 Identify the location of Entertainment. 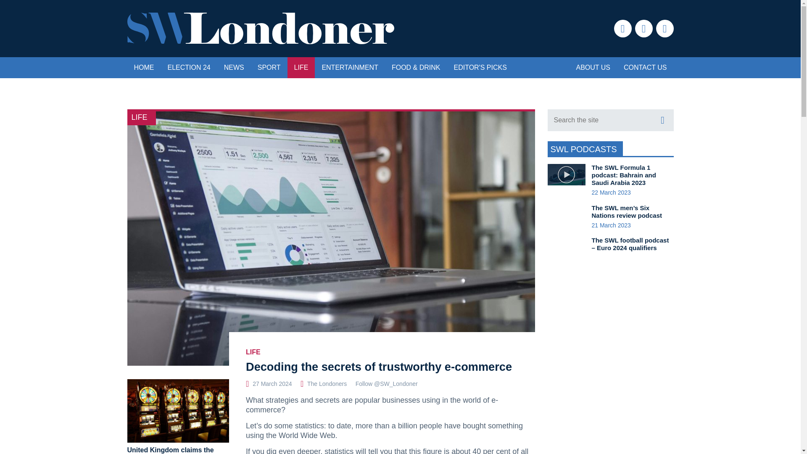
(350, 67).